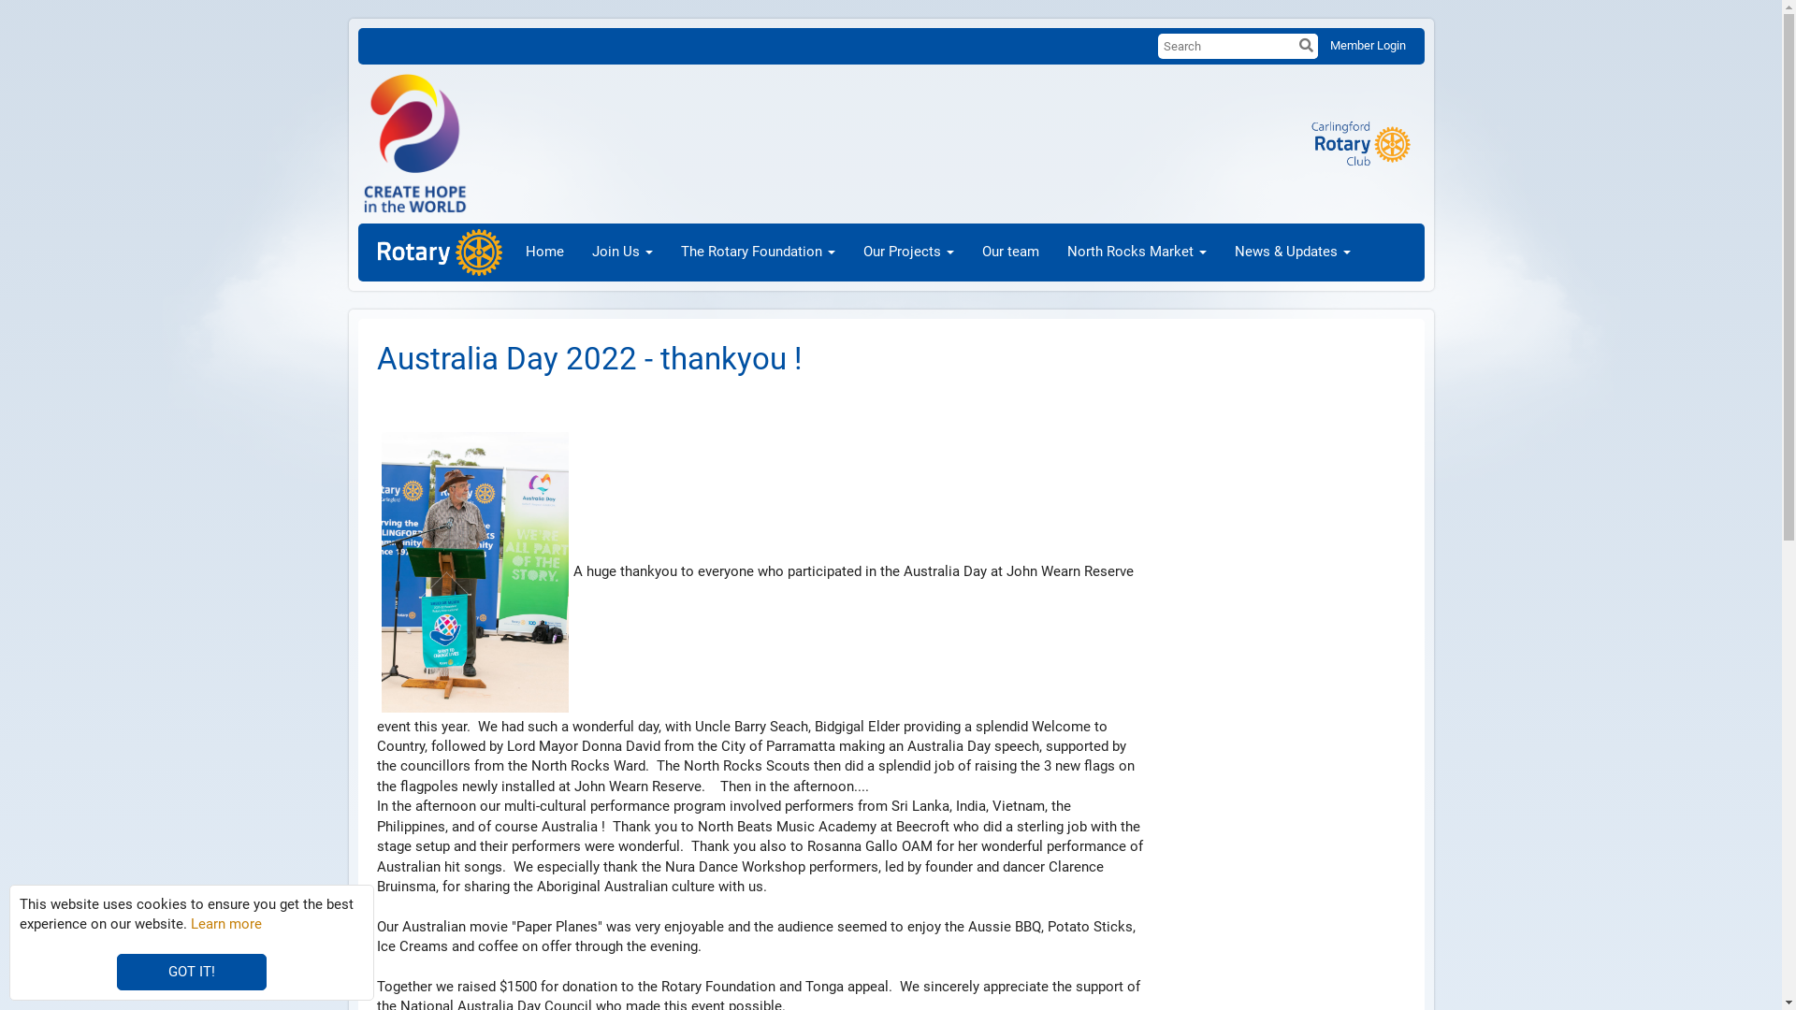 Image resolution: width=1796 pixels, height=1010 pixels. I want to click on Home, so click(544, 252).